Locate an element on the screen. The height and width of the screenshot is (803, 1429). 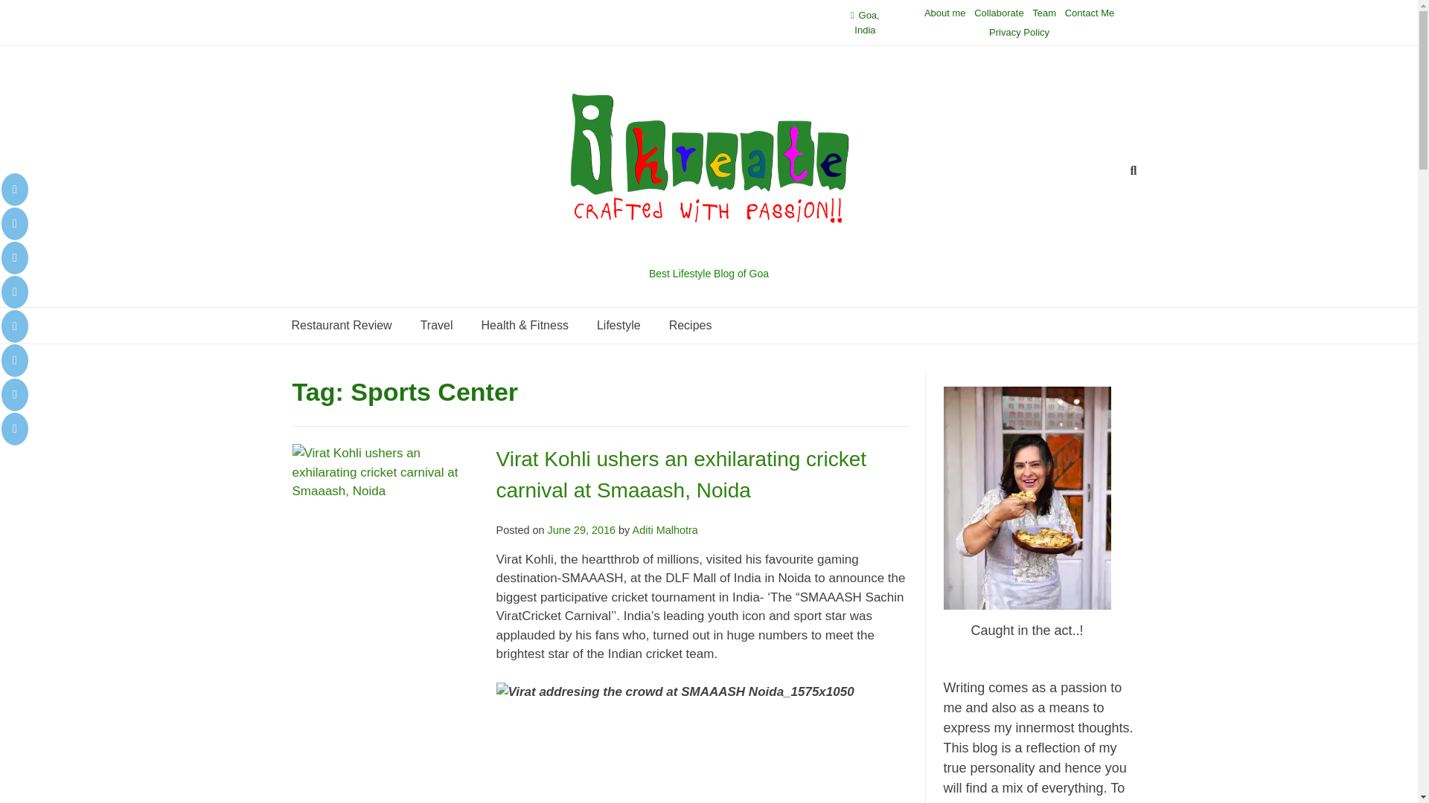
Recipes is located at coordinates (690, 326).